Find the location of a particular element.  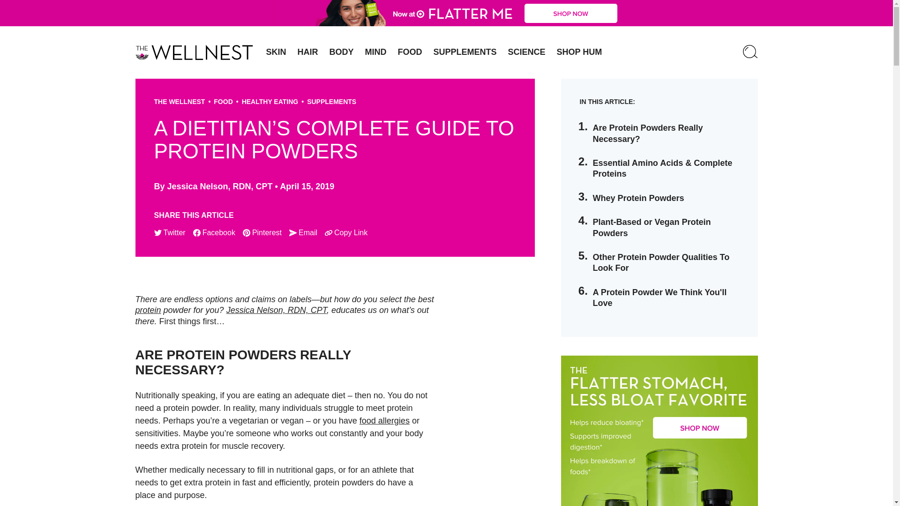

HUM Nutrition Blog is located at coordinates (446, 13).